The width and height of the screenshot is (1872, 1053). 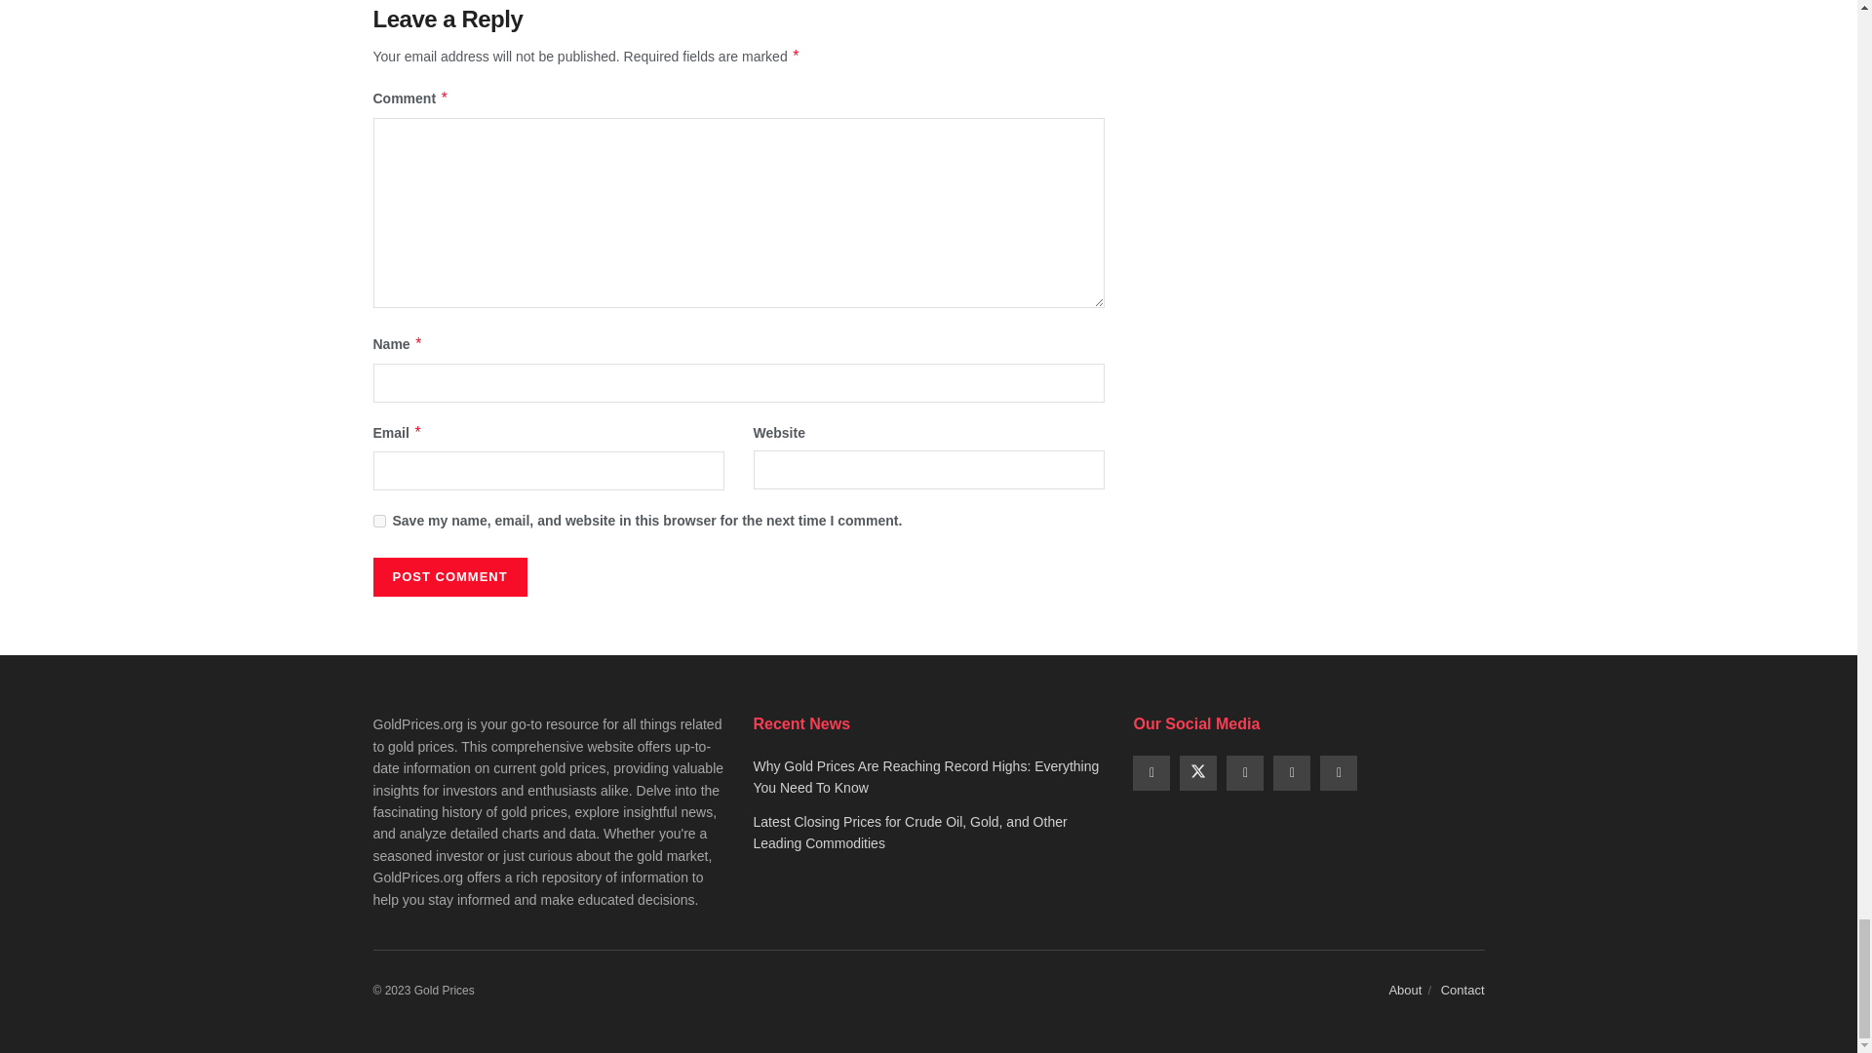 What do you see at coordinates (378, 521) in the screenshot?
I see `yes` at bounding box center [378, 521].